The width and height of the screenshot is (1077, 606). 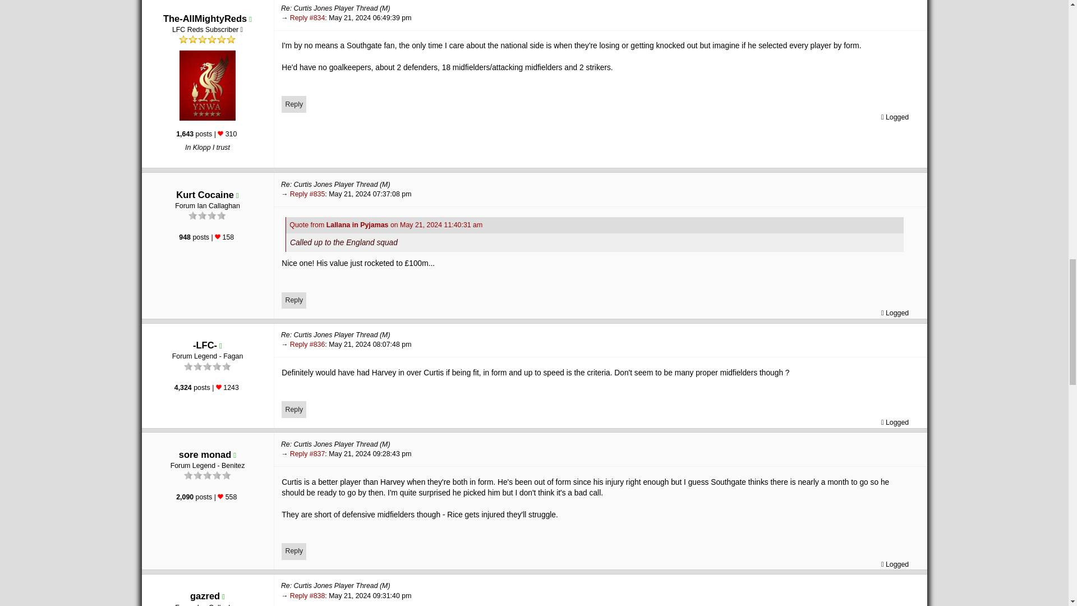 I want to click on View the profile of The-AllMightyReds, so click(x=205, y=18).